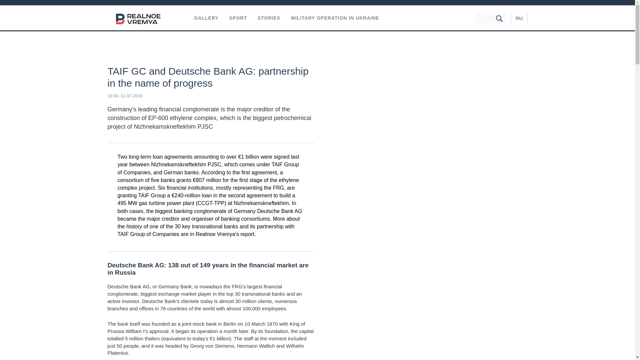 The image size is (640, 360). Describe the element at coordinates (206, 18) in the screenshot. I see `GALLERY` at that location.